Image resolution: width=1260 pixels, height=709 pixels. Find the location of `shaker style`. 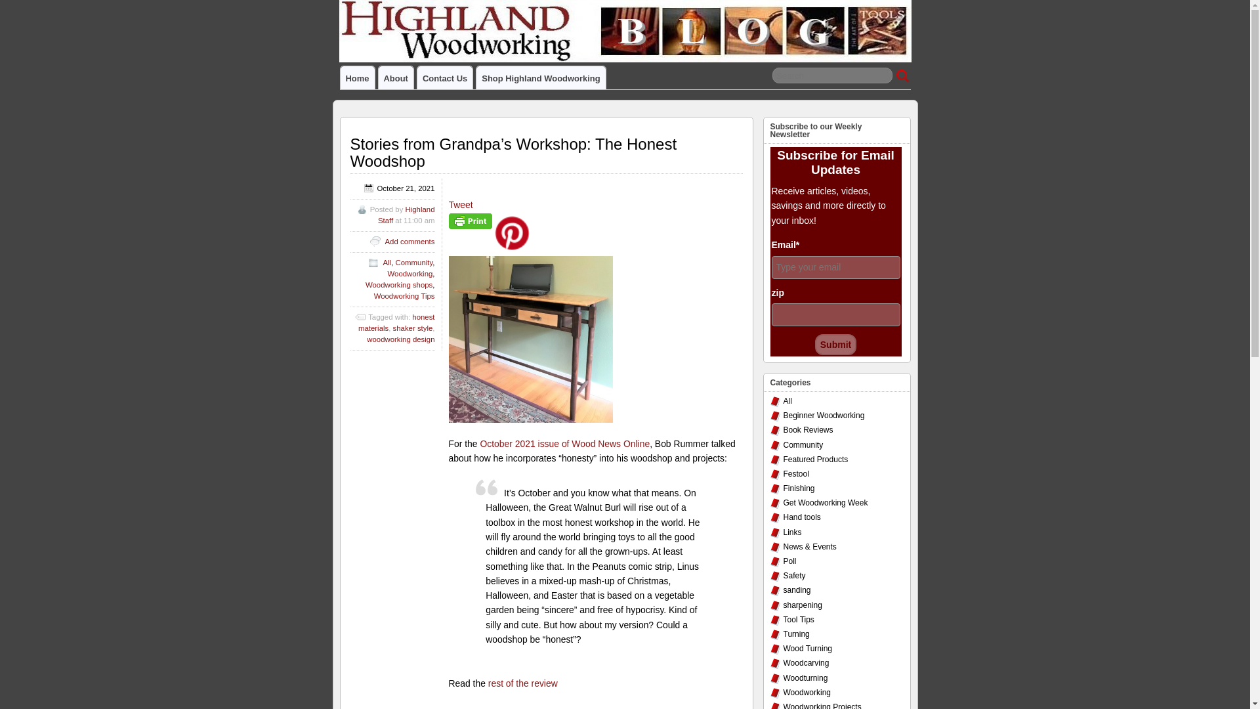

shaker style is located at coordinates (413, 328).